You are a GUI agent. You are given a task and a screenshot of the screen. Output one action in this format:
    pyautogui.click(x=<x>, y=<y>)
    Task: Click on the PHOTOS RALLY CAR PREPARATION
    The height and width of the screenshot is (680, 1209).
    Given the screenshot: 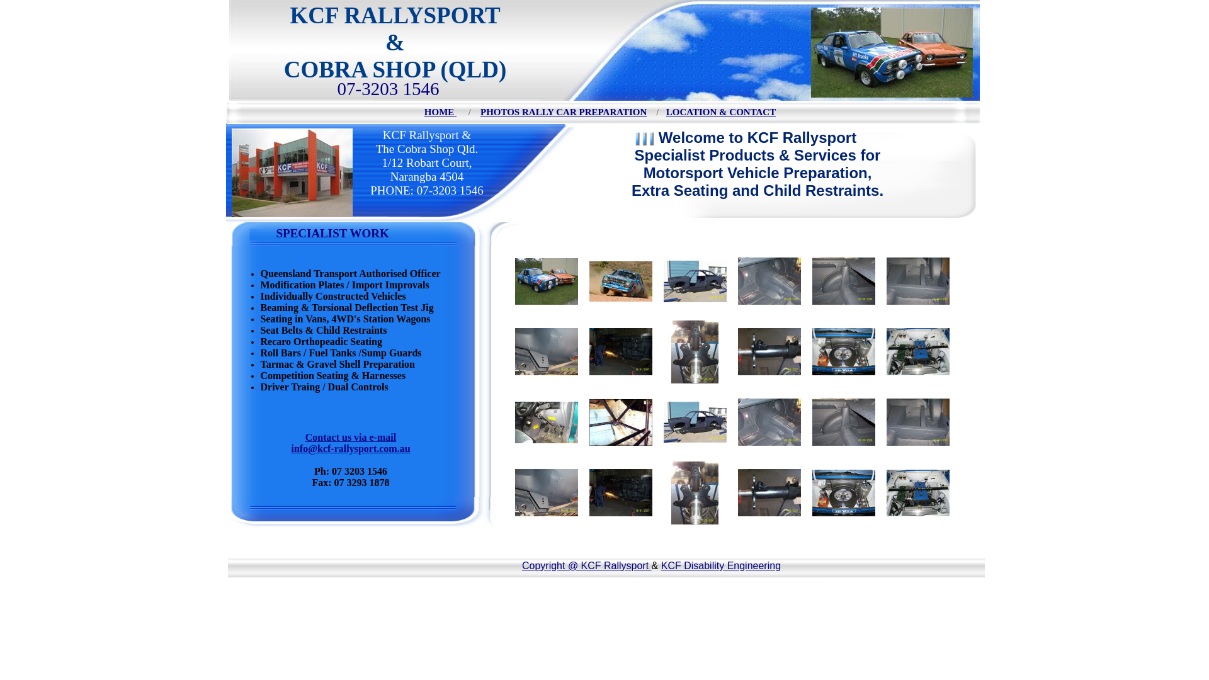 What is the action you would take?
    pyautogui.click(x=564, y=112)
    